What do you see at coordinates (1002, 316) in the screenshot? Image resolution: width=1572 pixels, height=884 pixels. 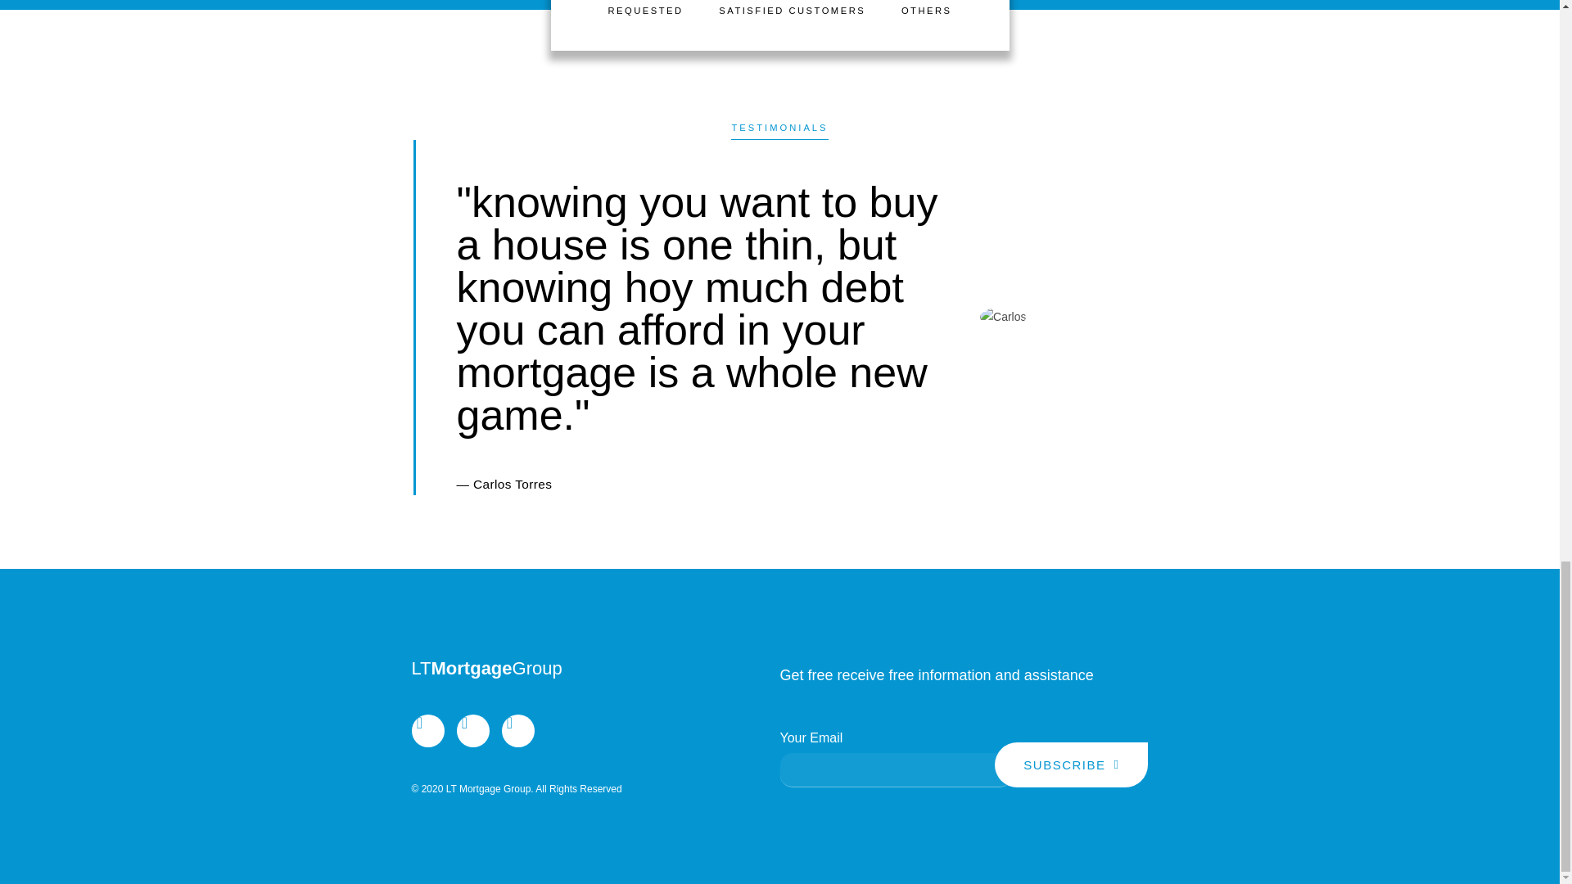 I see `Carlos` at bounding box center [1002, 316].